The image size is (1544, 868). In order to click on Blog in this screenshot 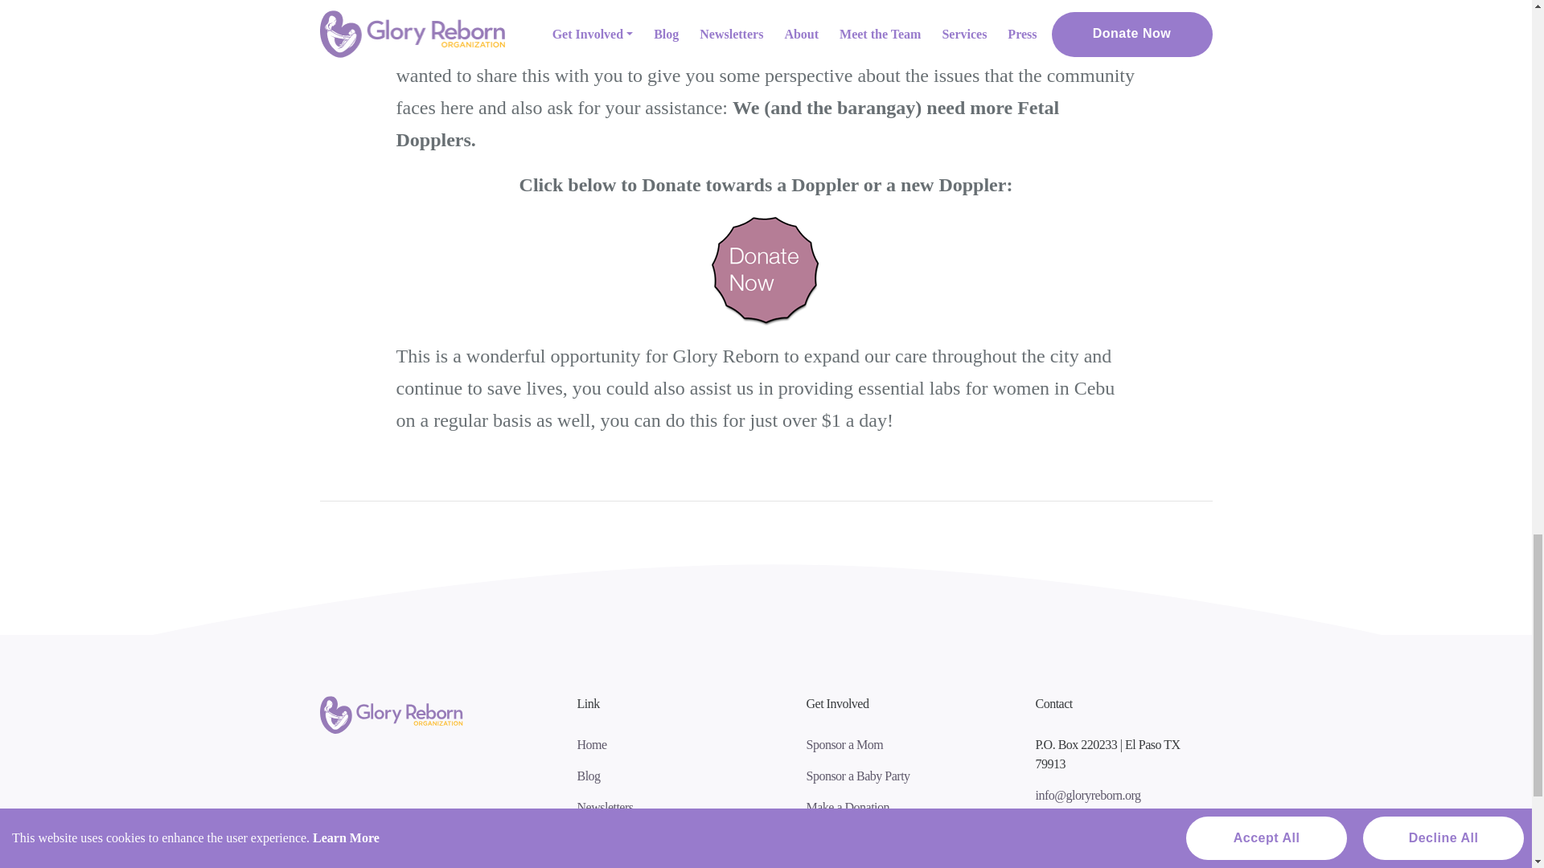, I will do `click(589, 776)`.